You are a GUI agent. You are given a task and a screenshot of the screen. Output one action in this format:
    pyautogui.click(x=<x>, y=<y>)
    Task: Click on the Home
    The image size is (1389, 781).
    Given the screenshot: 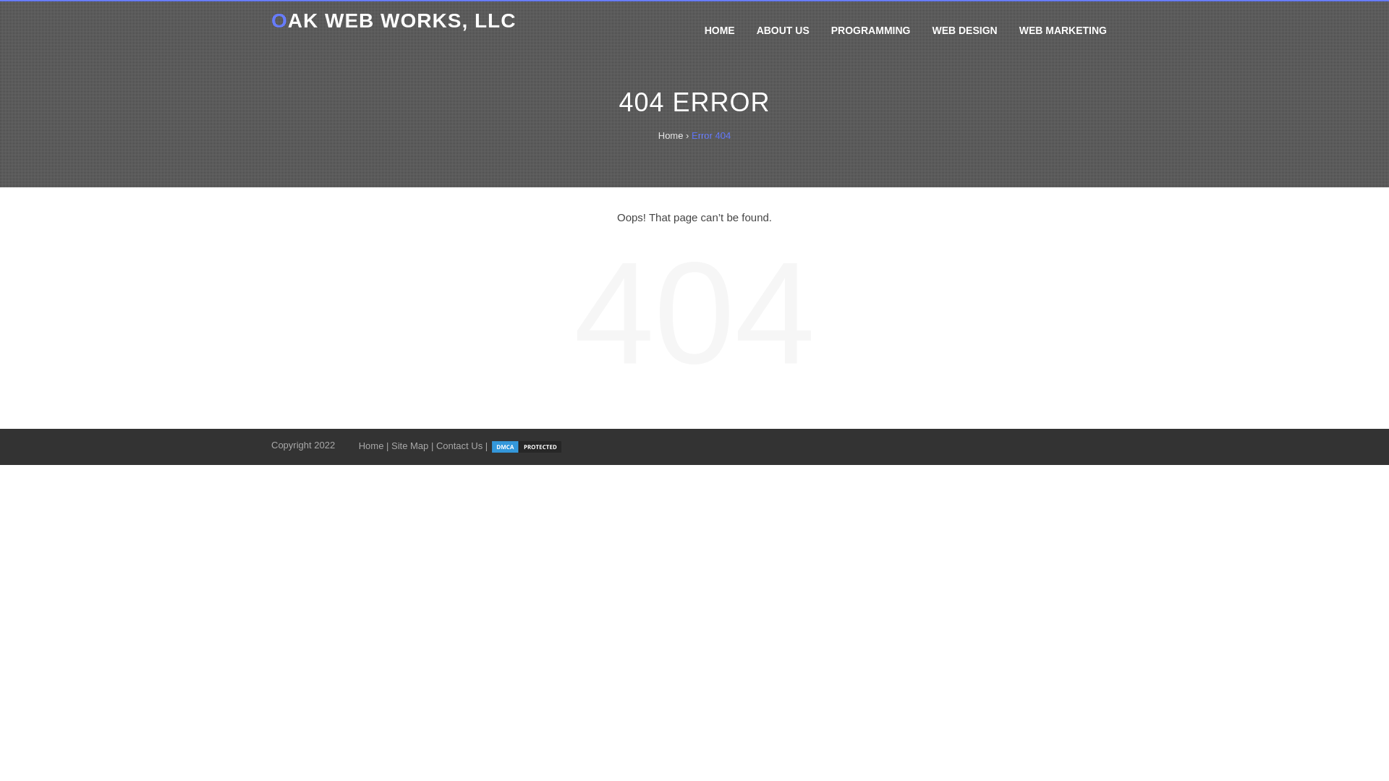 What is the action you would take?
    pyautogui.click(x=371, y=445)
    